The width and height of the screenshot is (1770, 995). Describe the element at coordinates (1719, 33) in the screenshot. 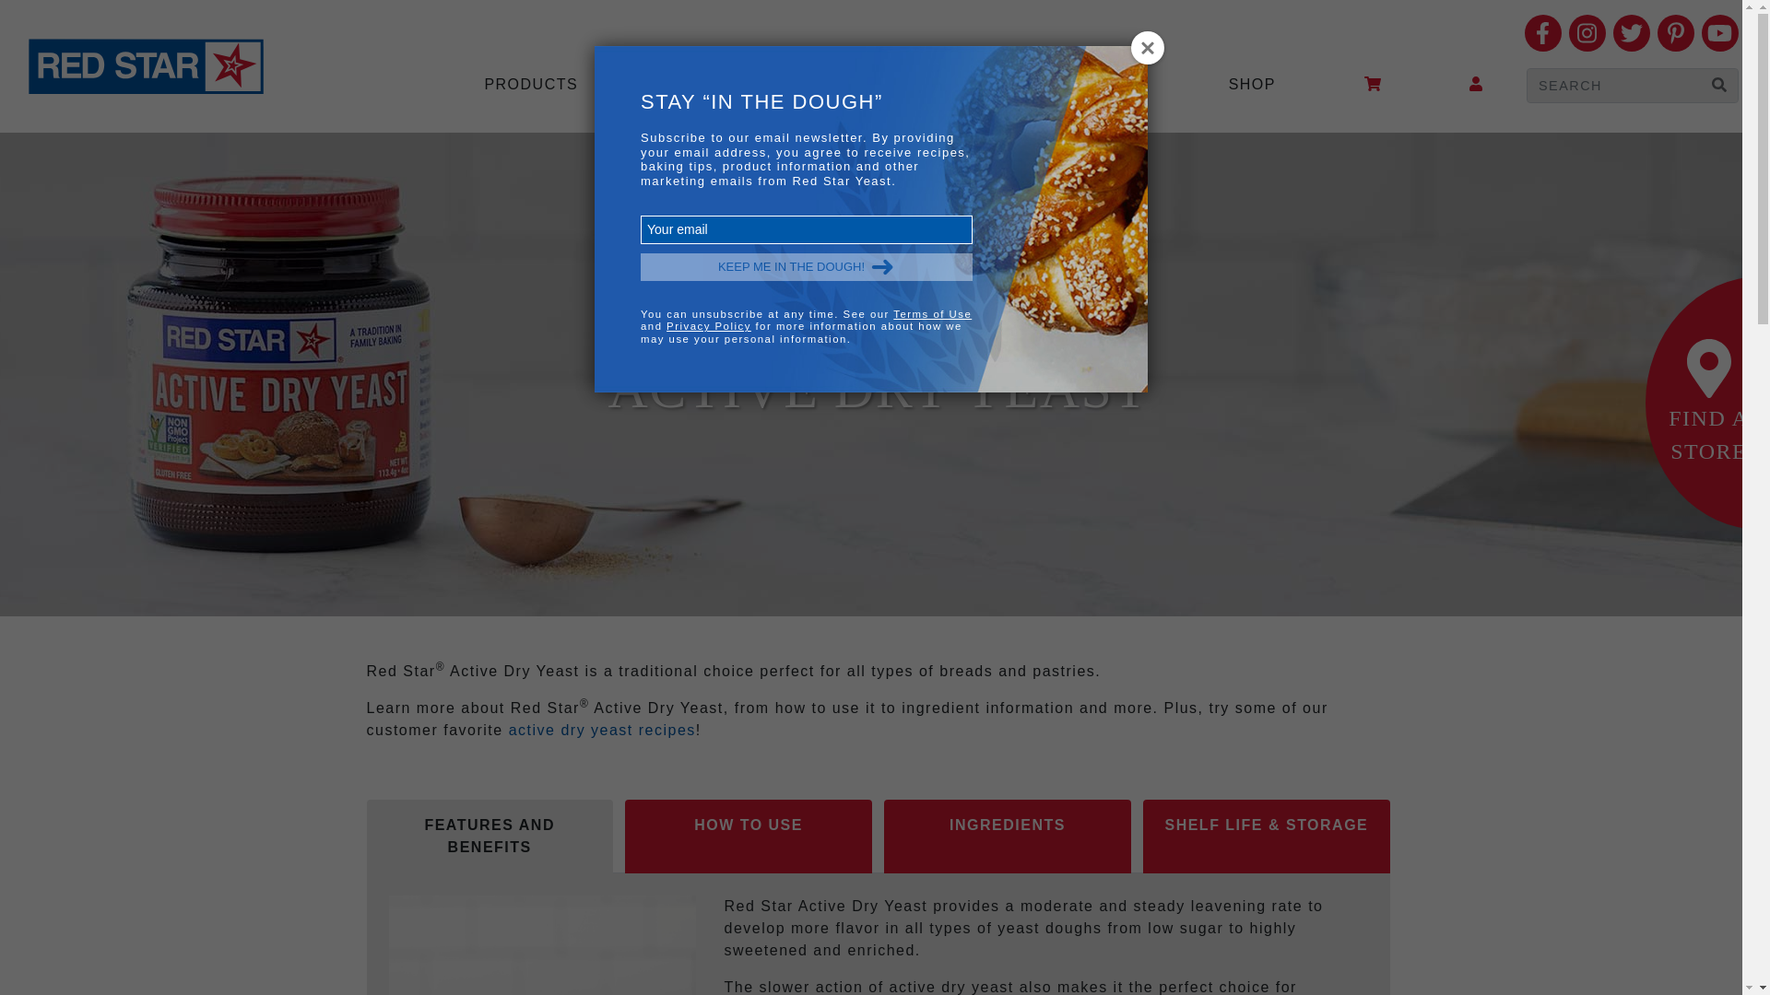

I see `Youtube` at that location.